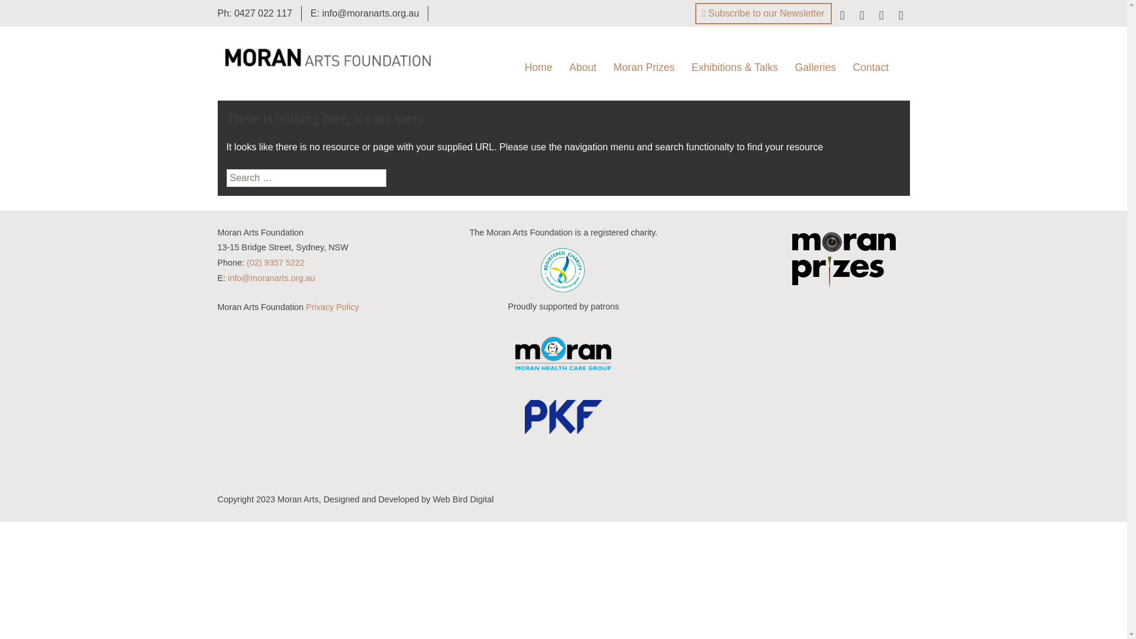  Describe the element at coordinates (538, 67) in the screenshot. I see `Home` at that location.